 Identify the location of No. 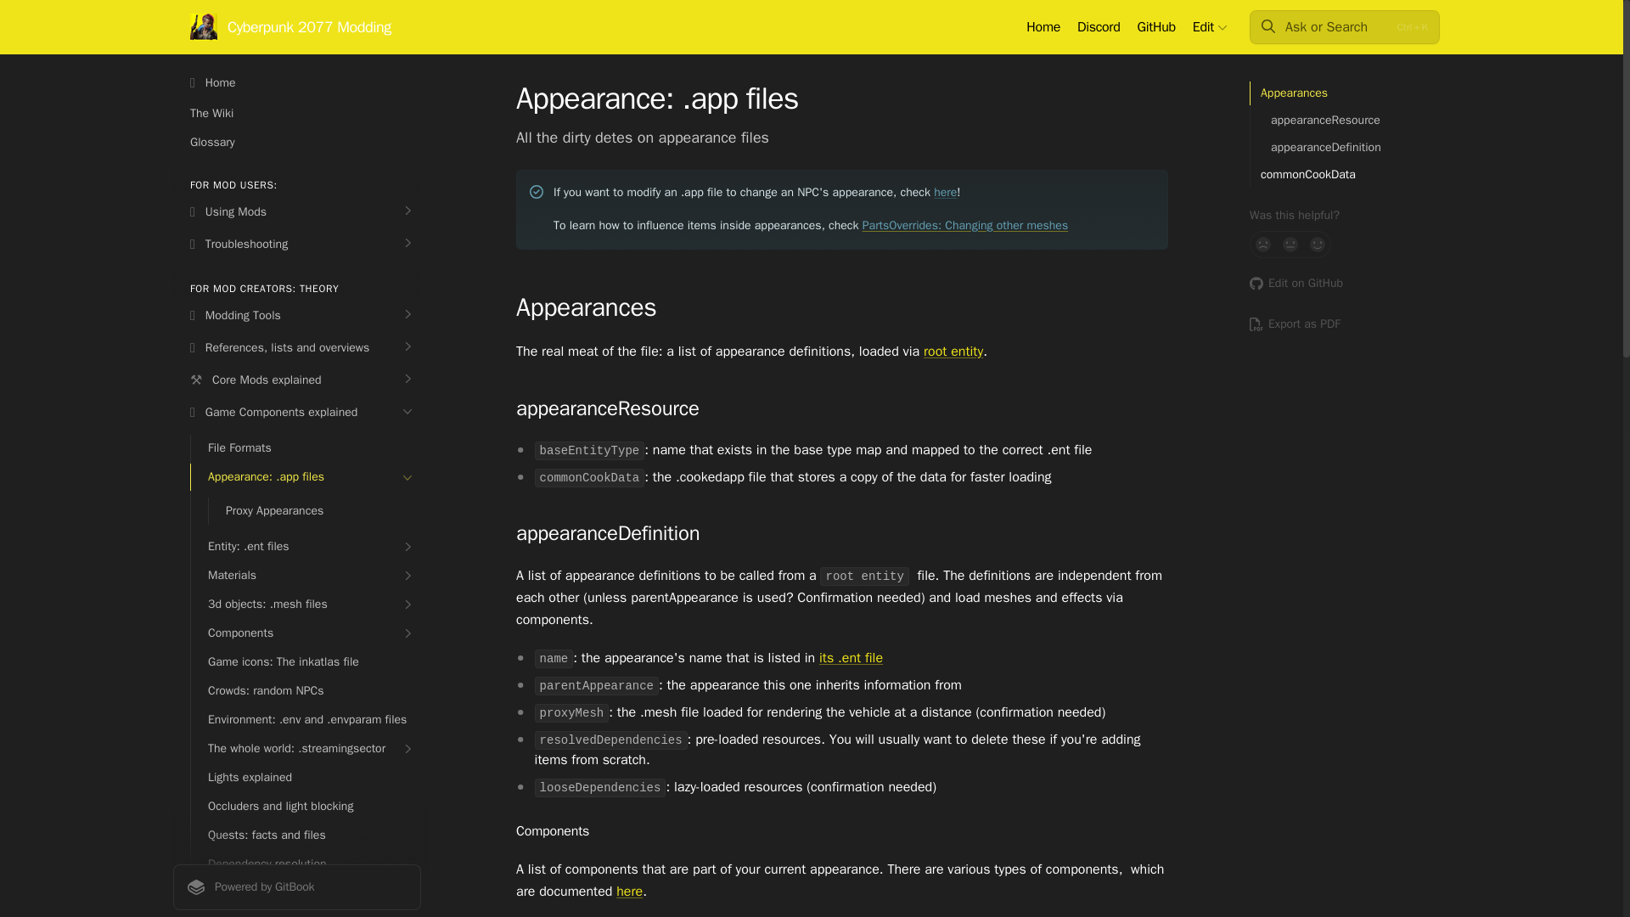
(1263, 245).